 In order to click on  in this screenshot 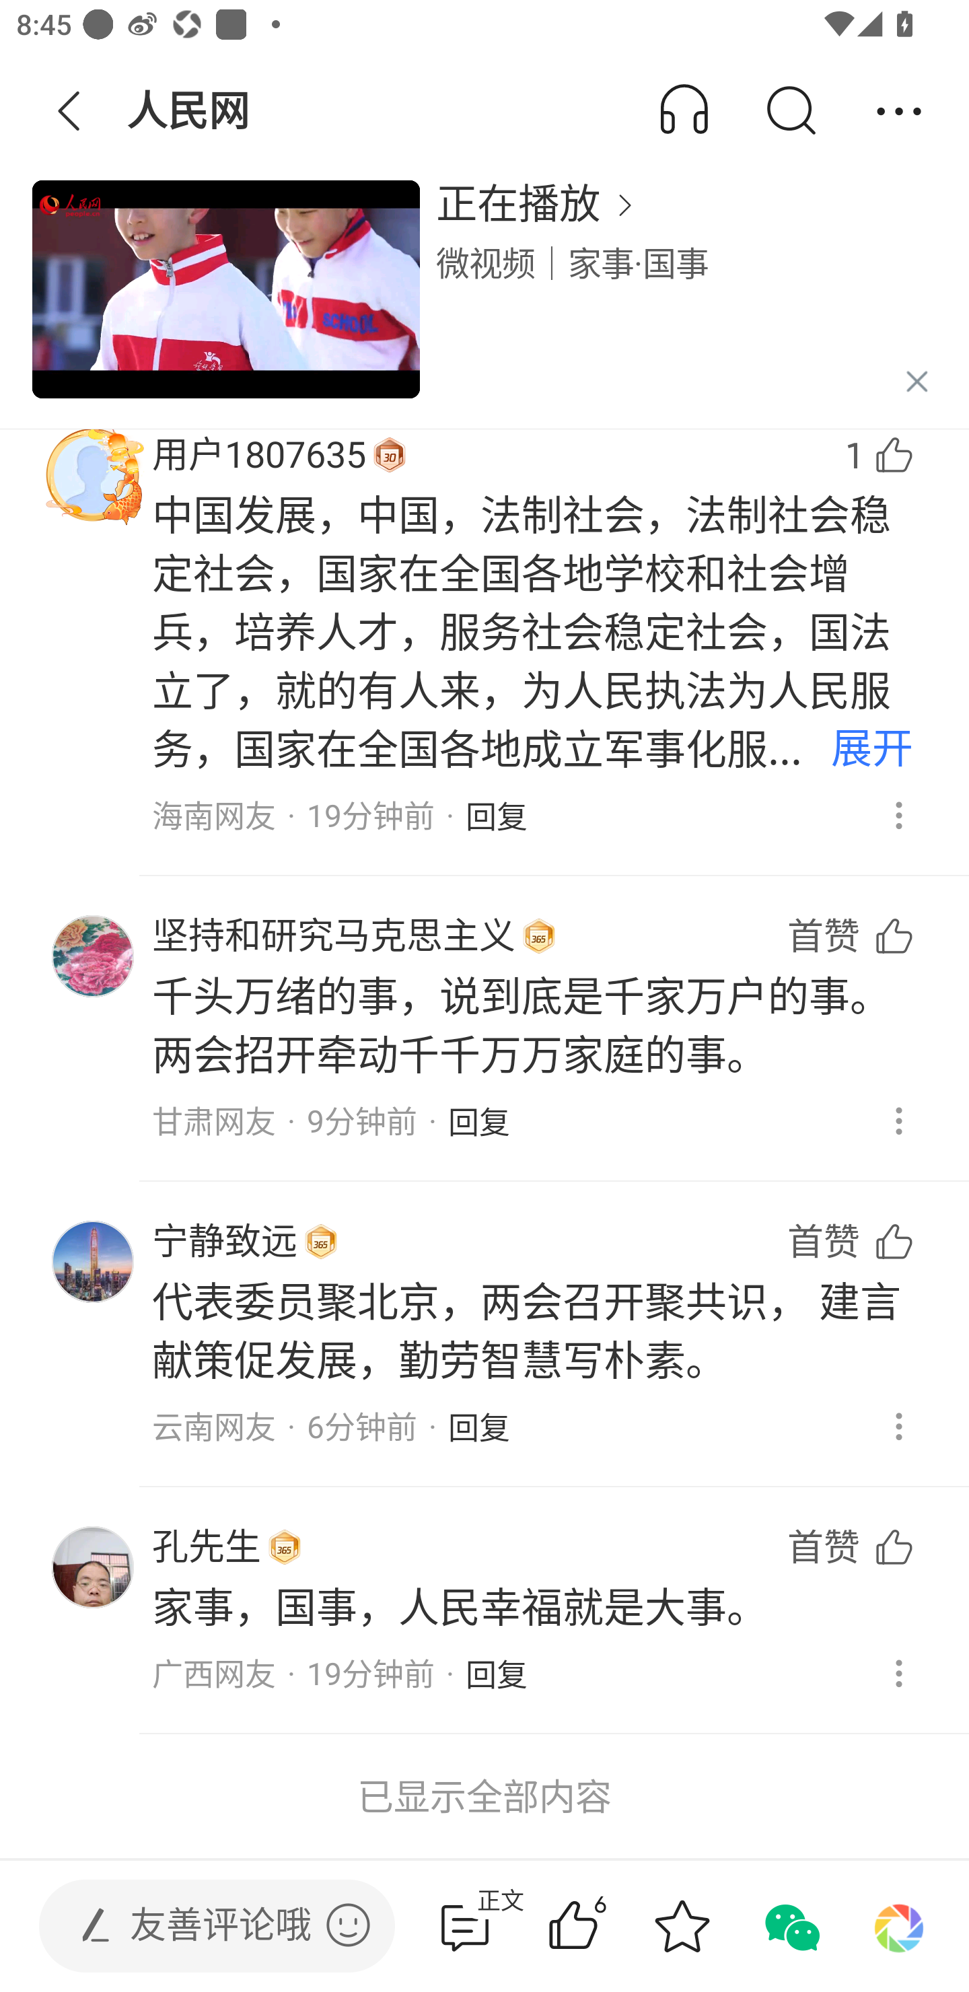, I will do `click(348, 1925)`.